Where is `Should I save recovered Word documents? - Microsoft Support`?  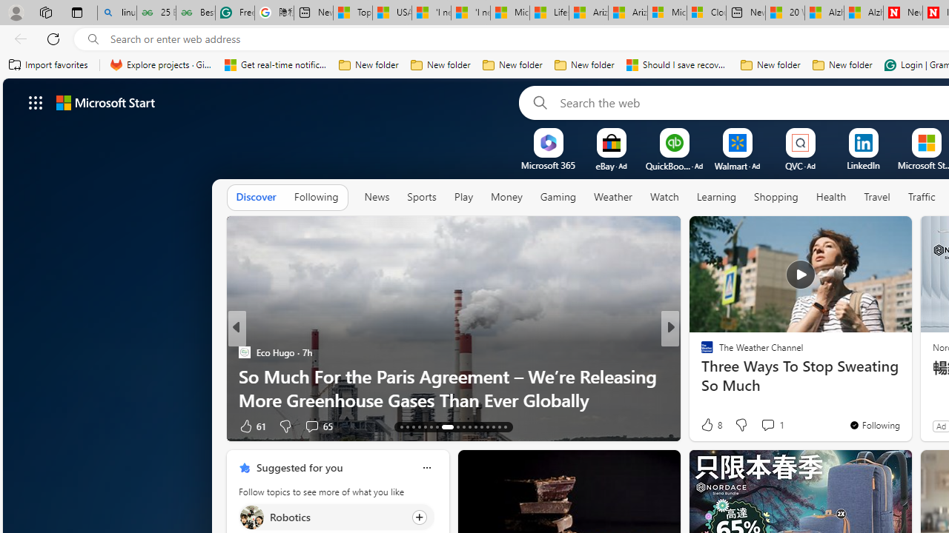
Should I save recovered Word documents? - Microsoft Support is located at coordinates (678, 65).